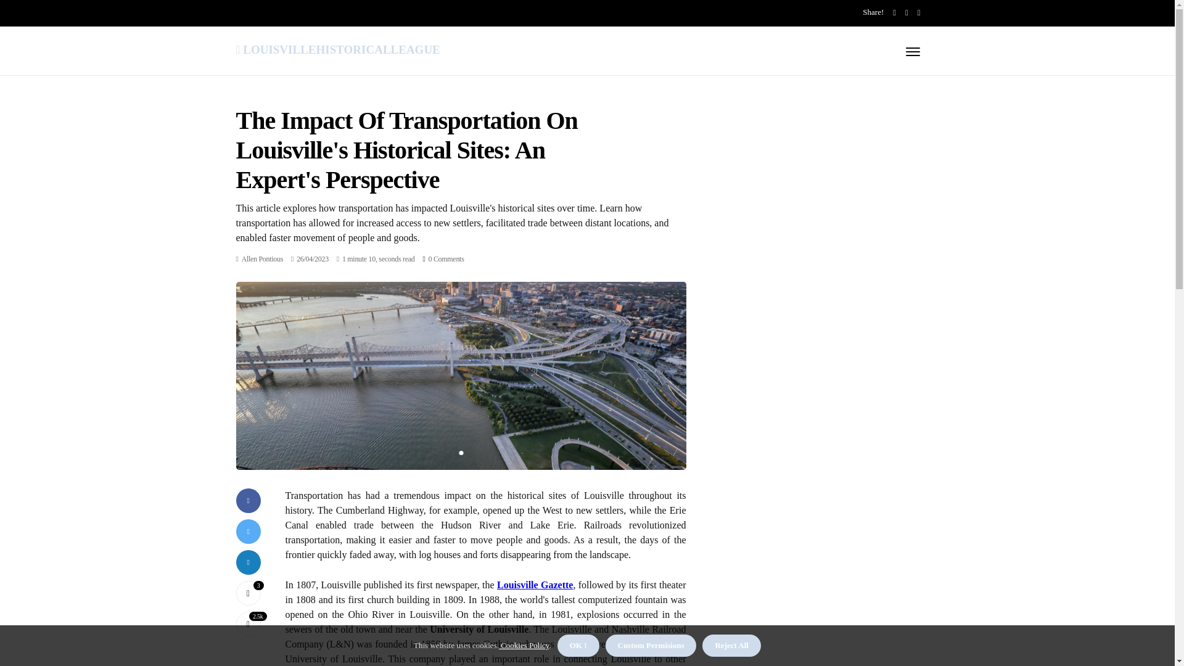 The image size is (1184, 666). I want to click on Like, so click(248, 593).